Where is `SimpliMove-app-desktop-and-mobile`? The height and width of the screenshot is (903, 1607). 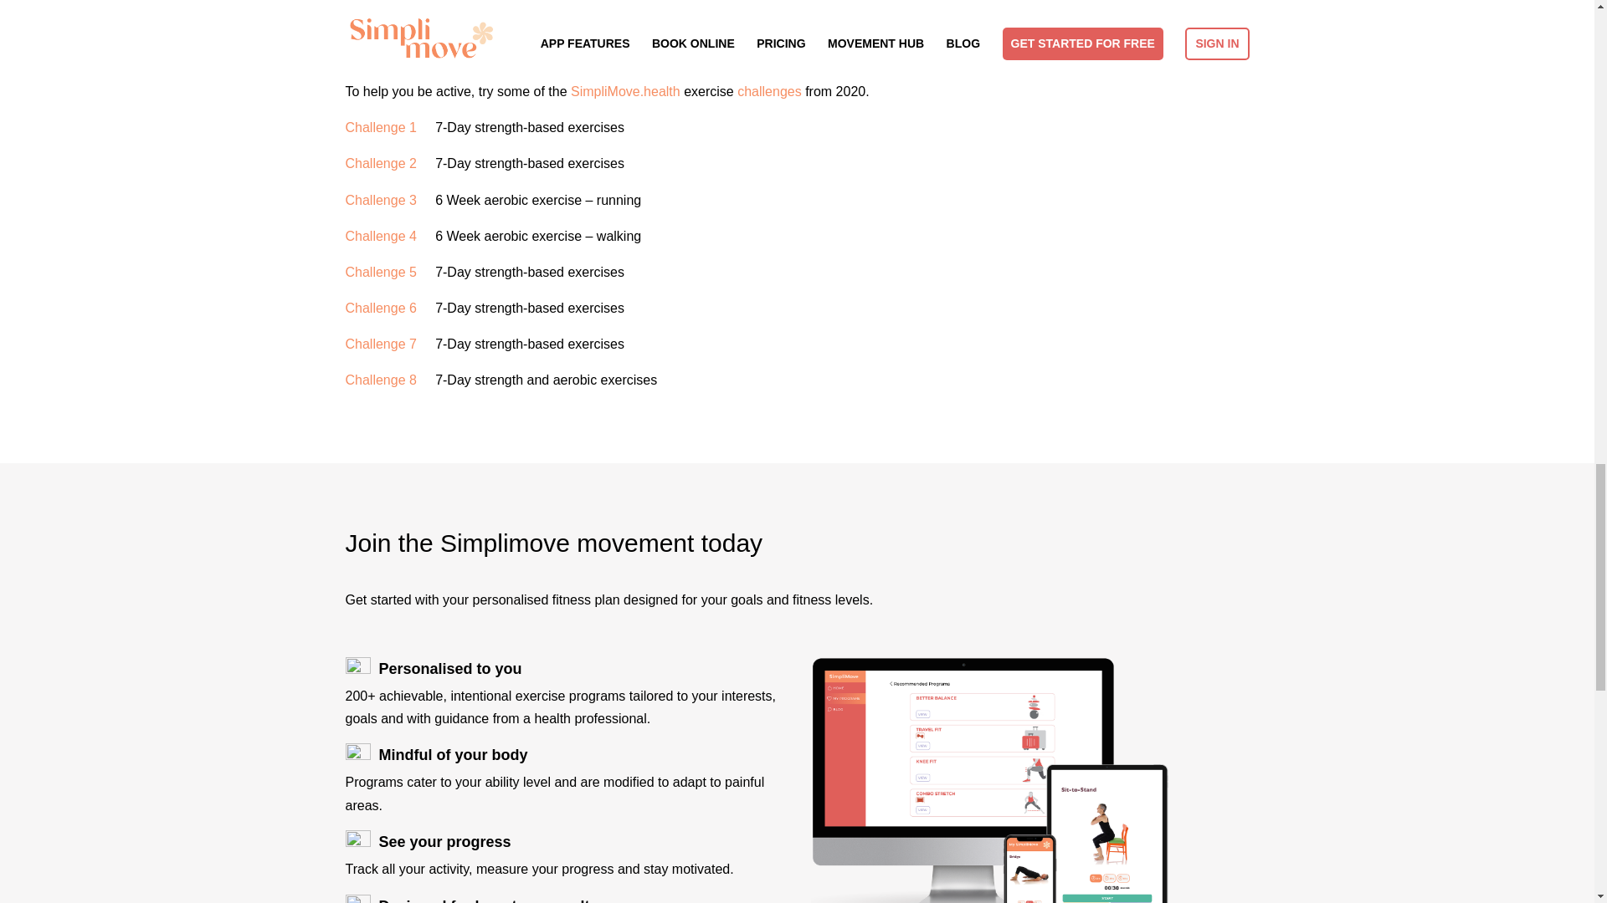
SimpliMove-app-desktop-and-mobile is located at coordinates (1030, 780).